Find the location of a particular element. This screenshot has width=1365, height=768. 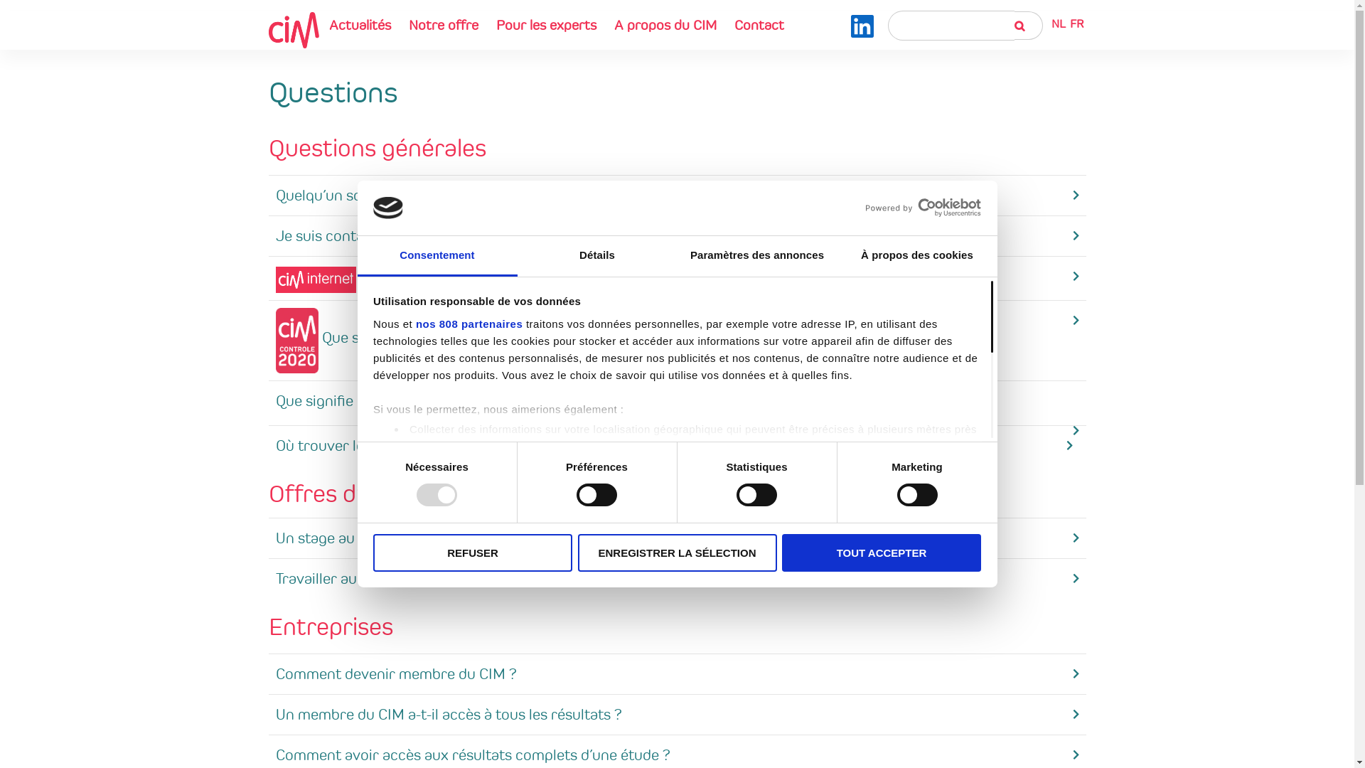

Comment devenir membre du CIM ? is located at coordinates (397, 674).